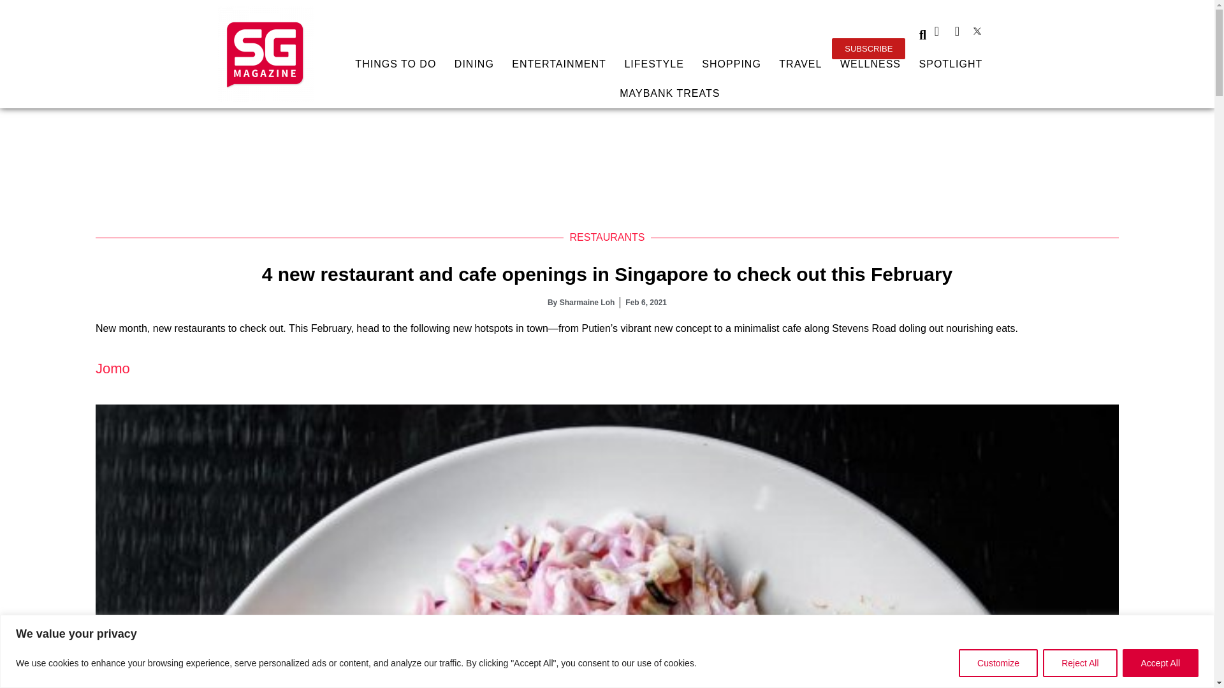 Image resolution: width=1224 pixels, height=688 pixels. What do you see at coordinates (265, 54) in the screenshot?
I see `SG MAG LOGO` at bounding box center [265, 54].